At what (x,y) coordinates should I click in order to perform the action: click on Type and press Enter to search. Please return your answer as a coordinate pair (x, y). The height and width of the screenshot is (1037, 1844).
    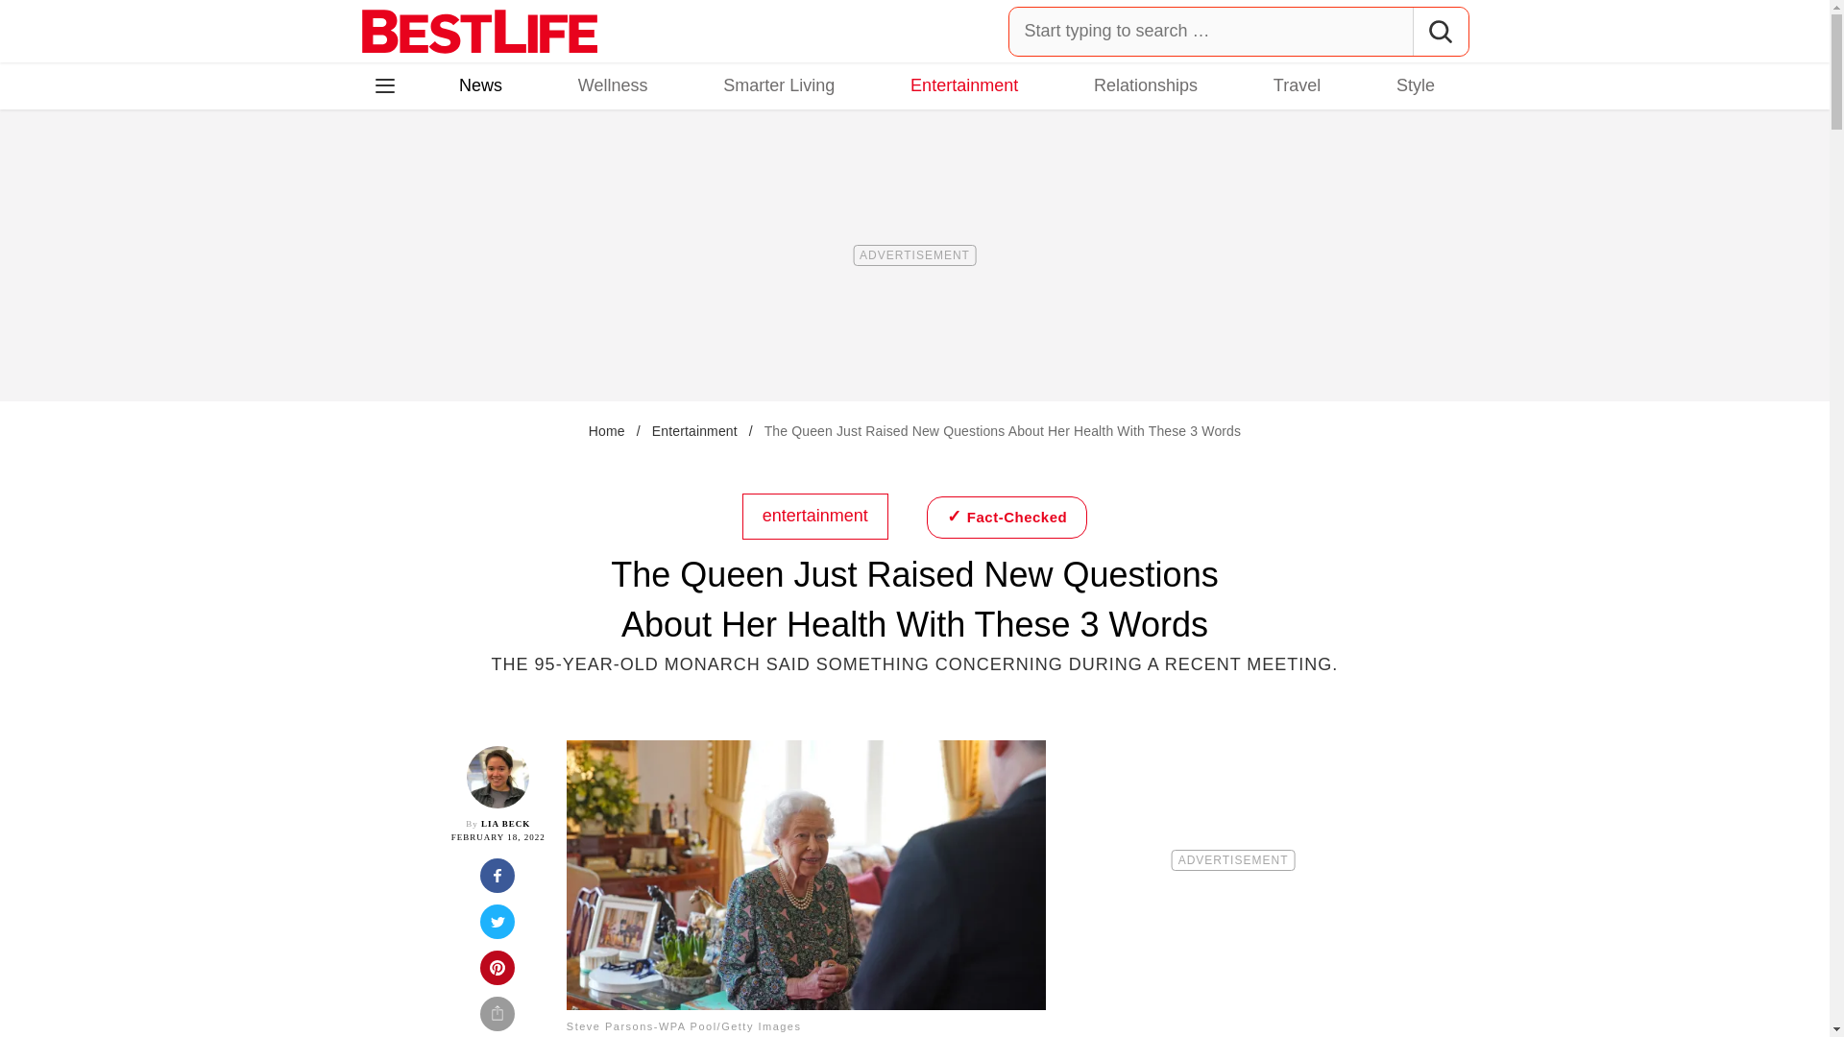
    Looking at the image, I should click on (1239, 31).